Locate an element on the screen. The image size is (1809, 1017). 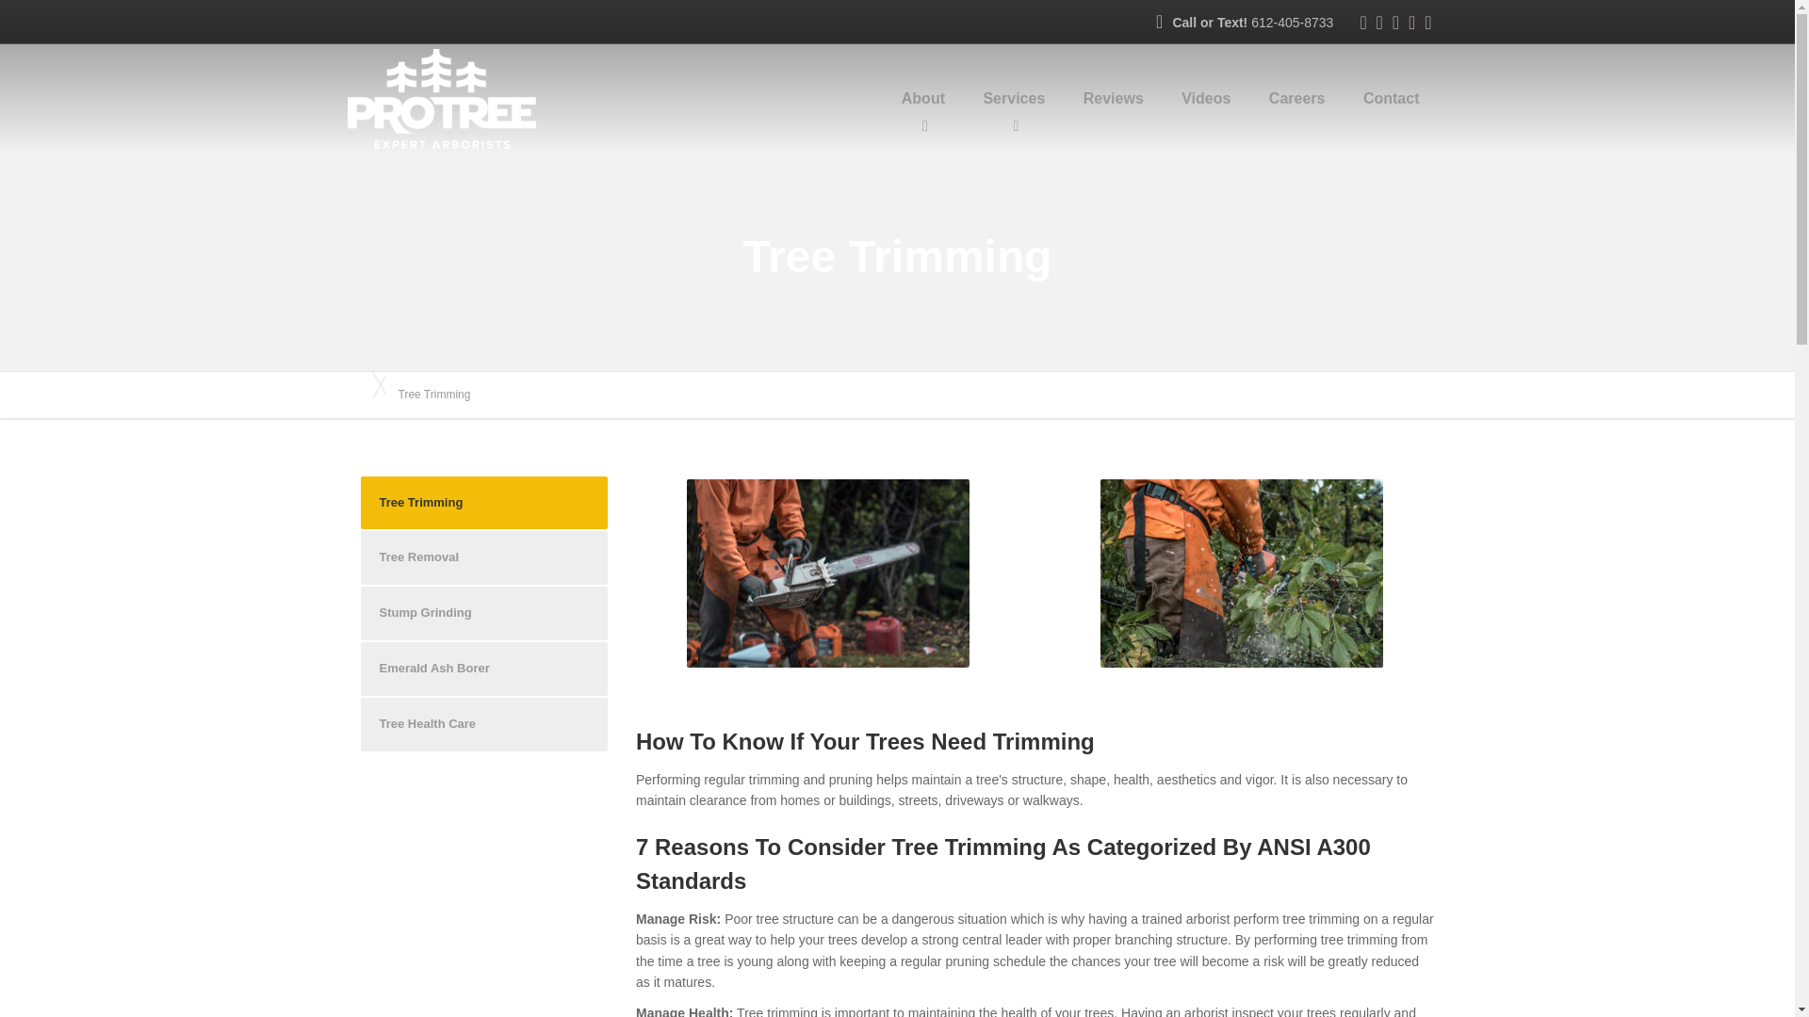
Stump Grinding is located at coordinates (484, 614).